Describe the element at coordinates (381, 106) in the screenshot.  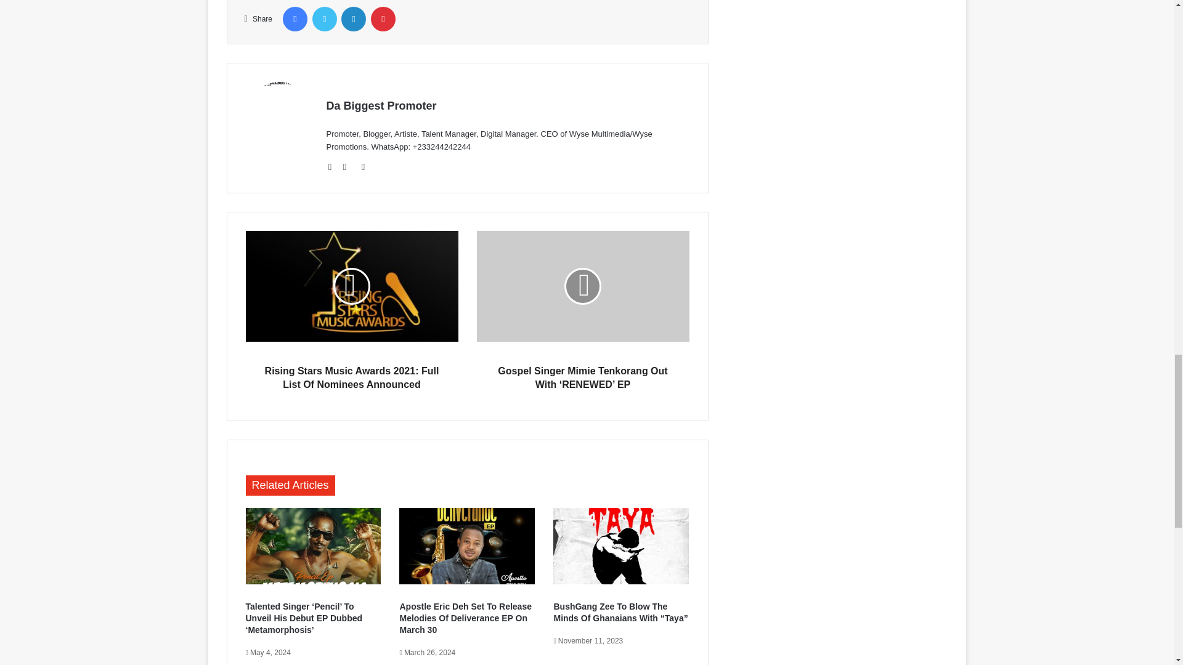
I see `Da Biggest Promoter` at that location.